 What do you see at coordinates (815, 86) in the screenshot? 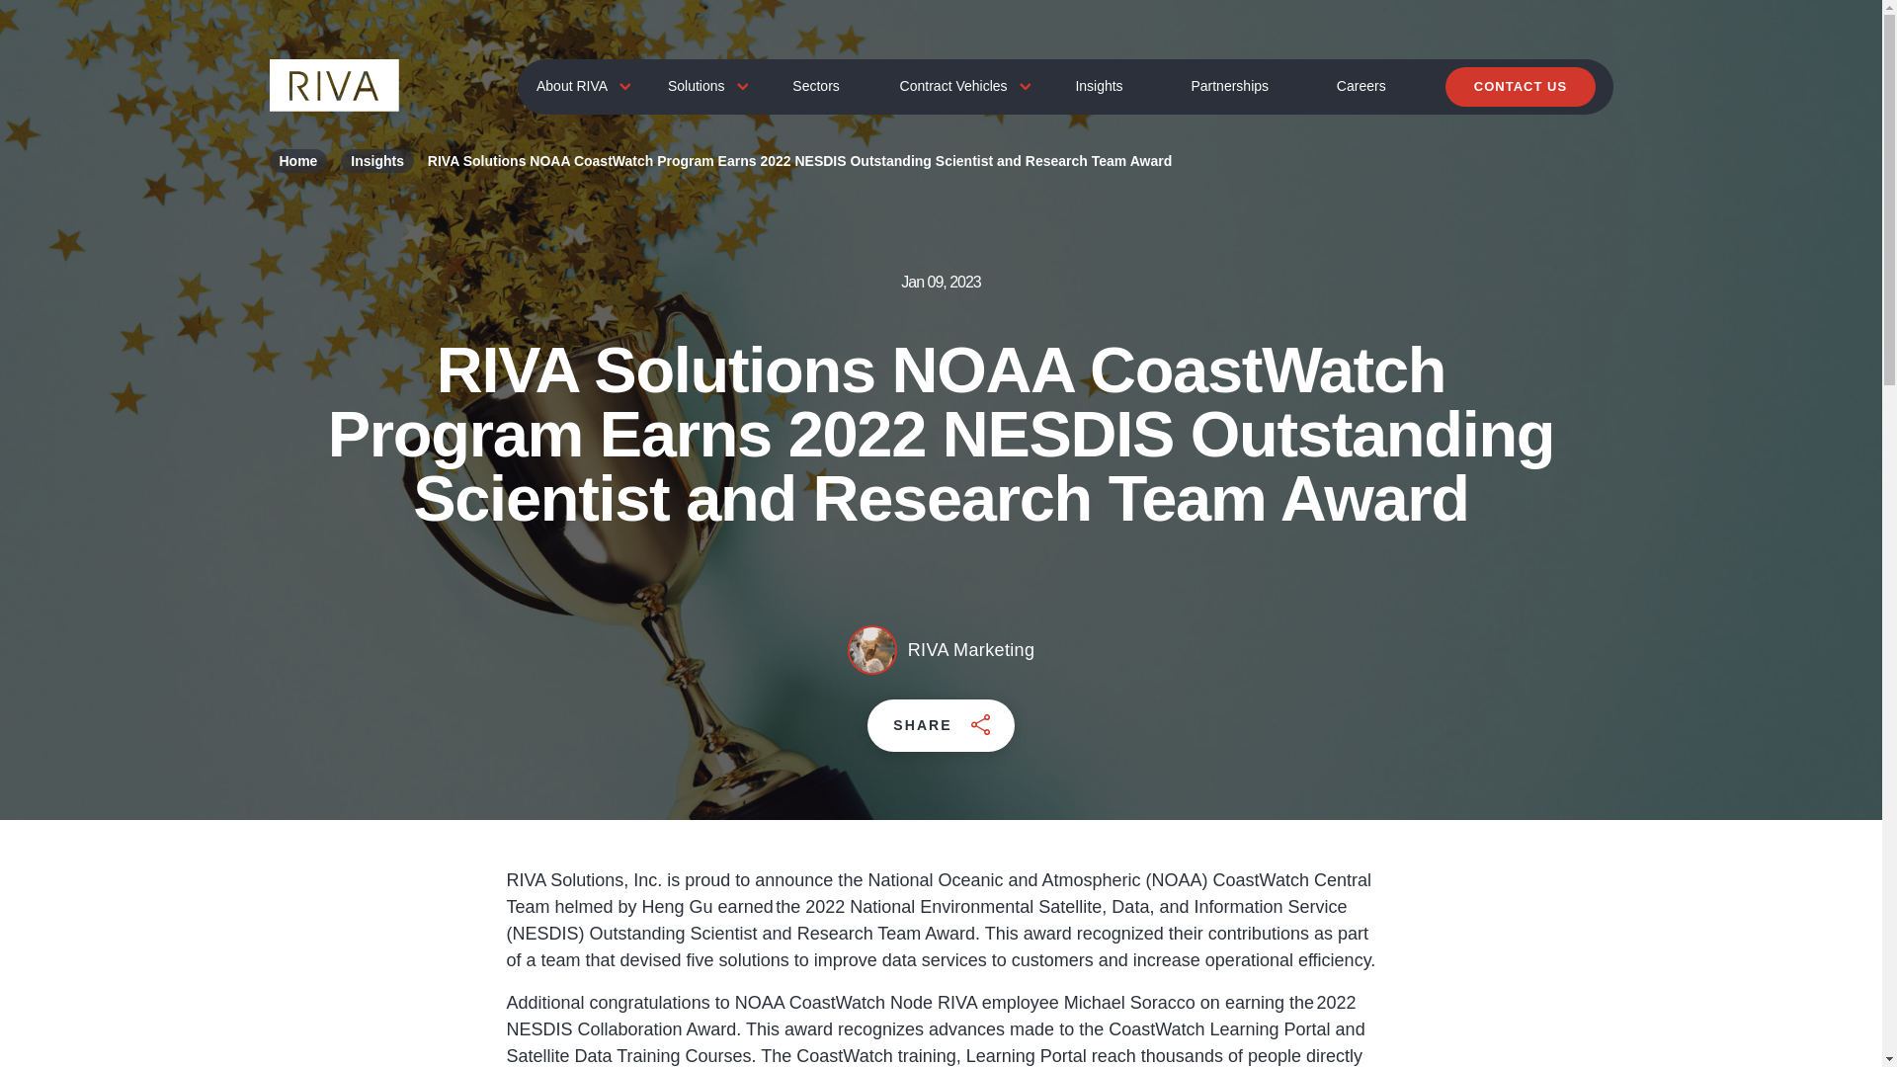
I see `Sectors` at bounding box center [815, 86].